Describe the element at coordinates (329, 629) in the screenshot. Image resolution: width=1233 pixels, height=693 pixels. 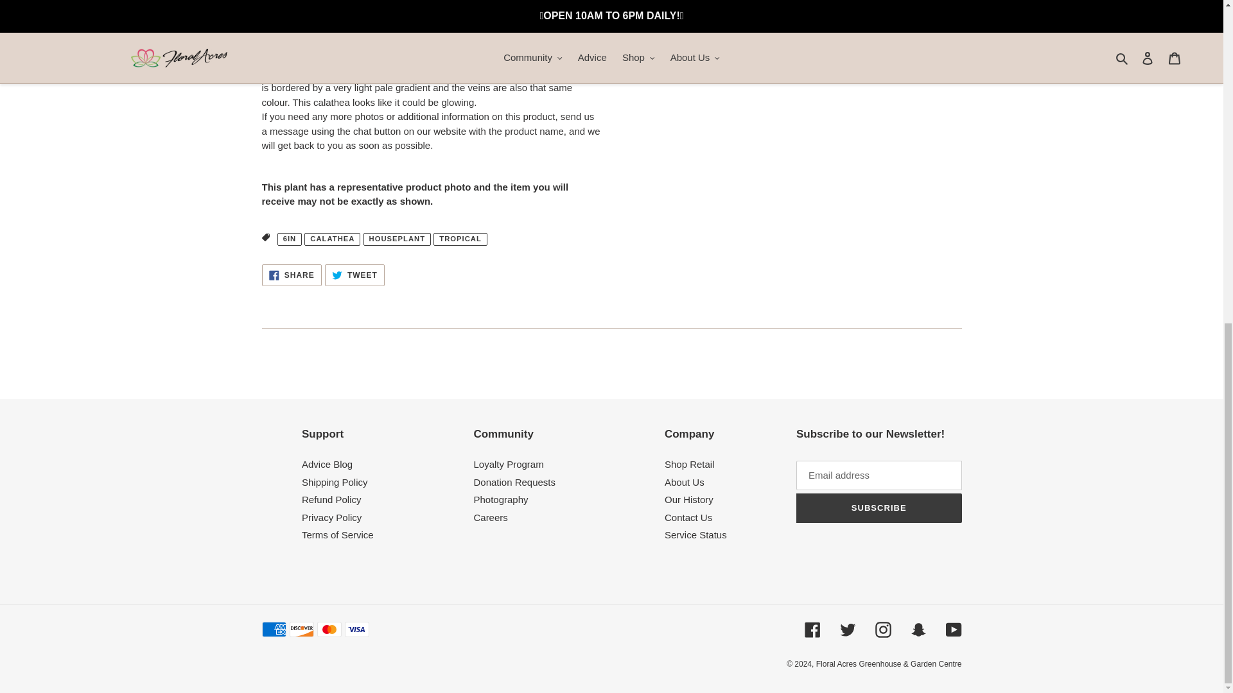
I see `Mastercard` at that location.